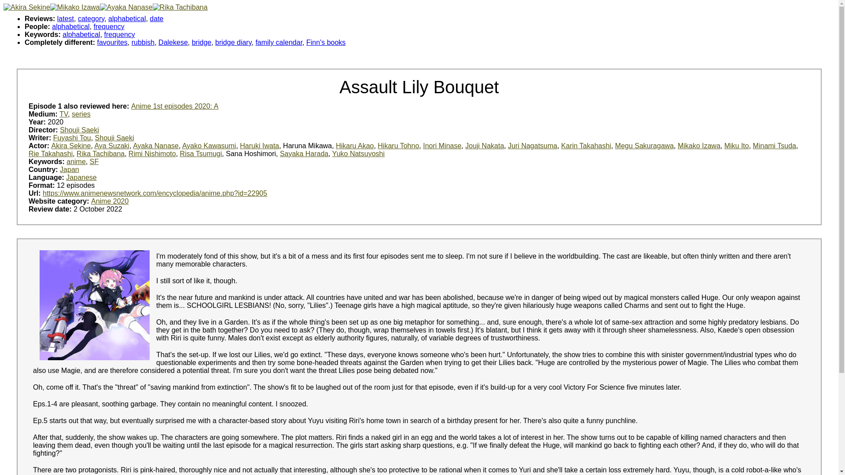 The width and height of the screenshot is (845, 475). What do you see at coordinates (81, 113) in the screenshot?
I see `series` at bounding box center [81, 113].